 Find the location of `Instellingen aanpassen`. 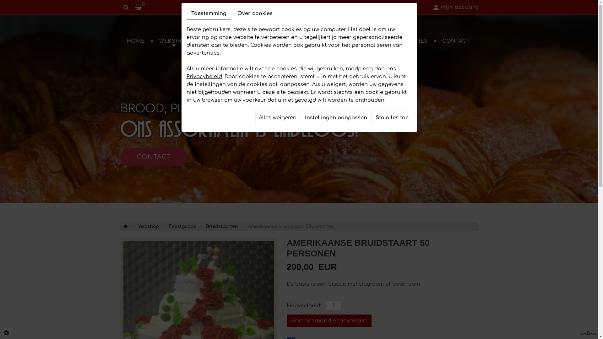

Instellingen aanpassen is located at coordinates (336, 118).